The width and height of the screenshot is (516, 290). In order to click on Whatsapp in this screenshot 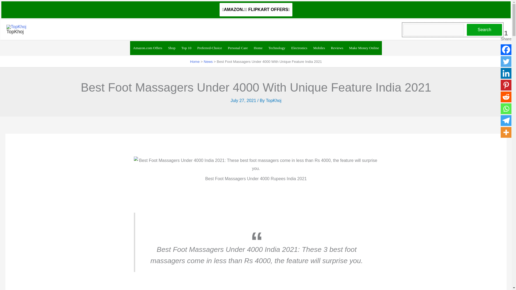, I will do `click(506, 108)`.